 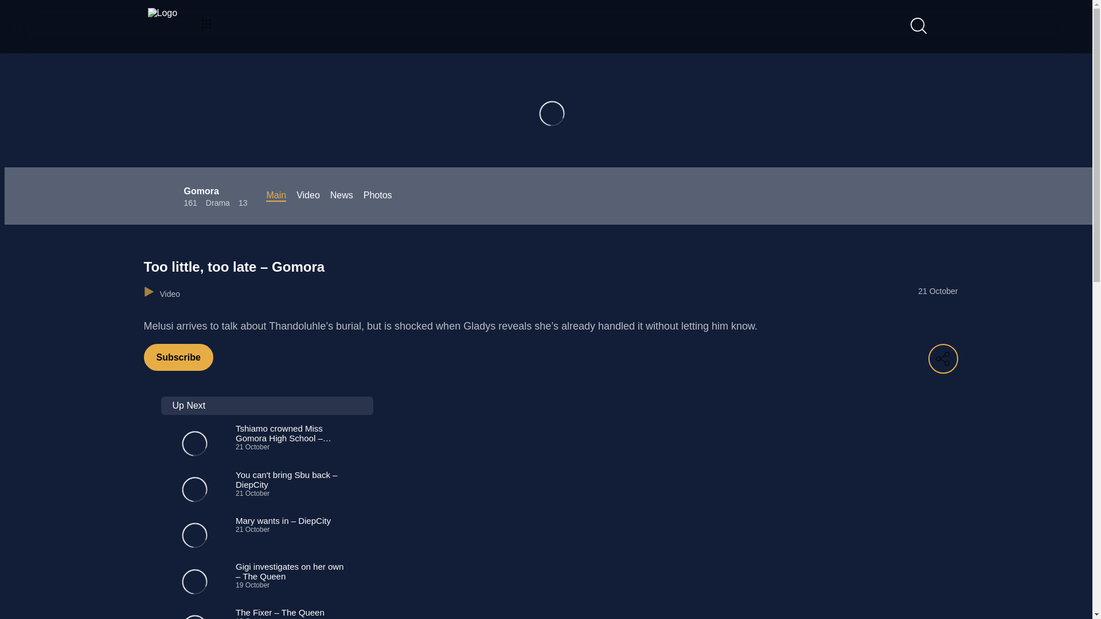 What do you see at coordinates (308, 196) in the screenshot?
I see `Video` at bounding box center [308, 196].